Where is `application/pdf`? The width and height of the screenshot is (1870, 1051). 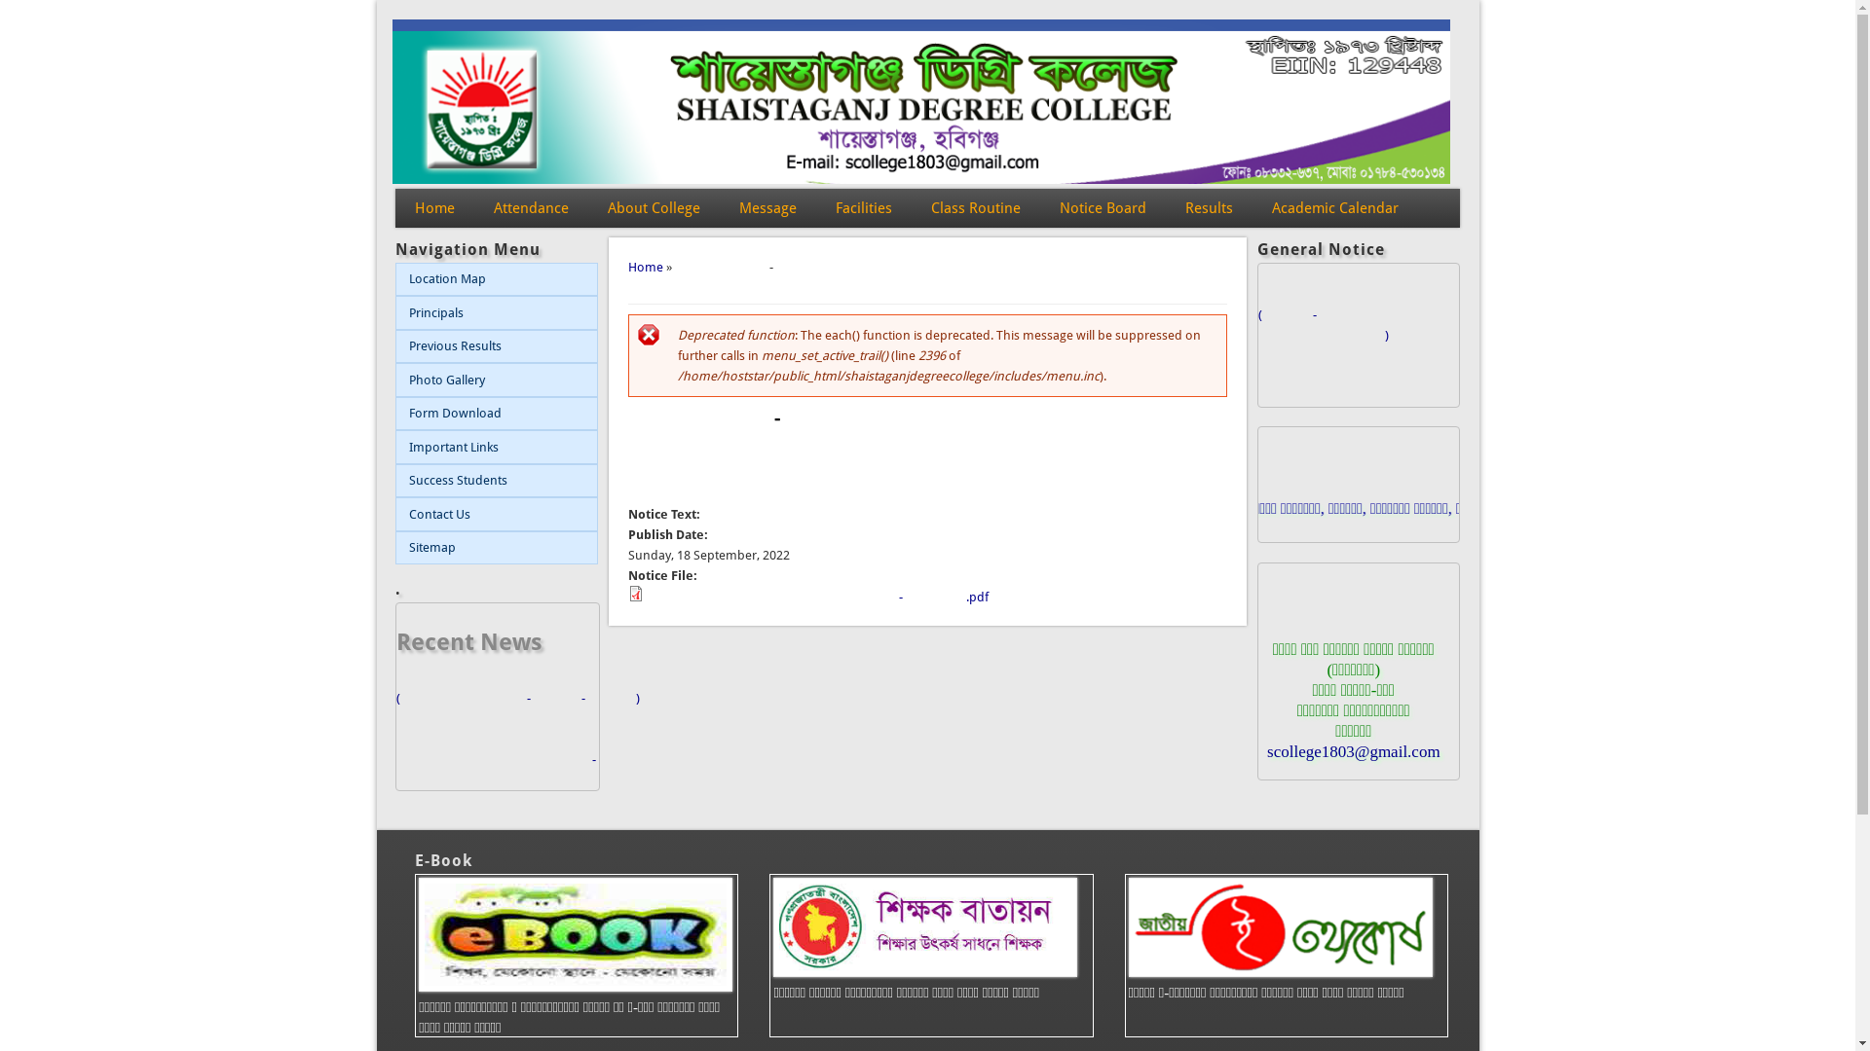
application/pdf is located at coordinates (636, 594).